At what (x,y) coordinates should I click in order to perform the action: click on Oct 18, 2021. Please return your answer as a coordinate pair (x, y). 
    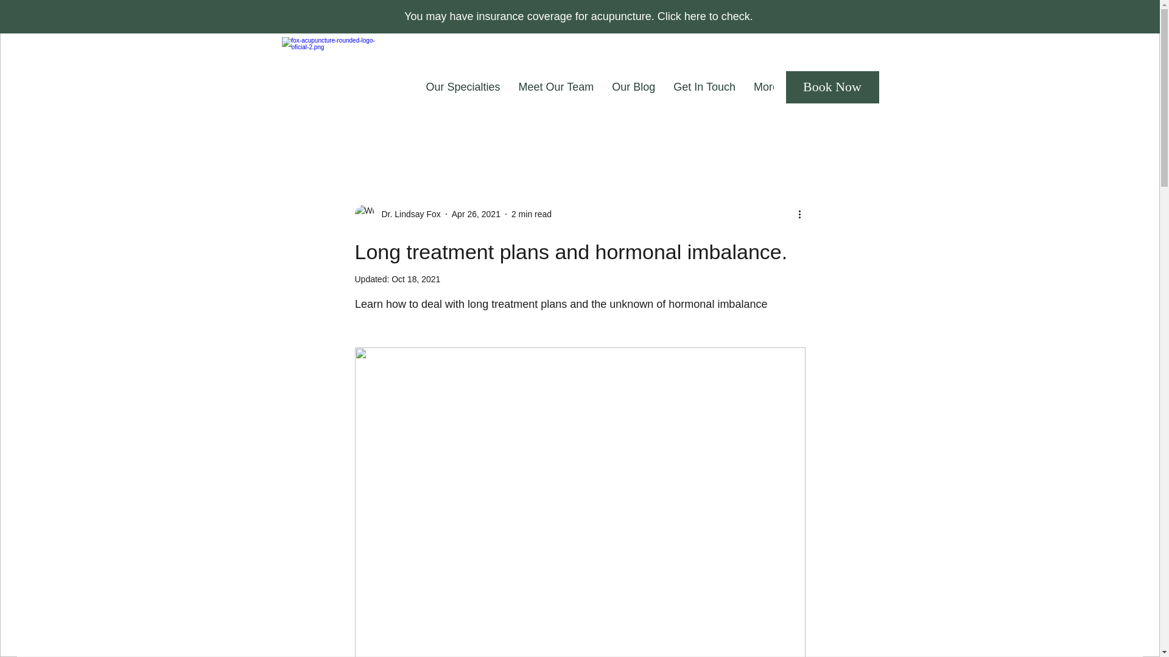
    Looking at the image, I should click on (416, 279).